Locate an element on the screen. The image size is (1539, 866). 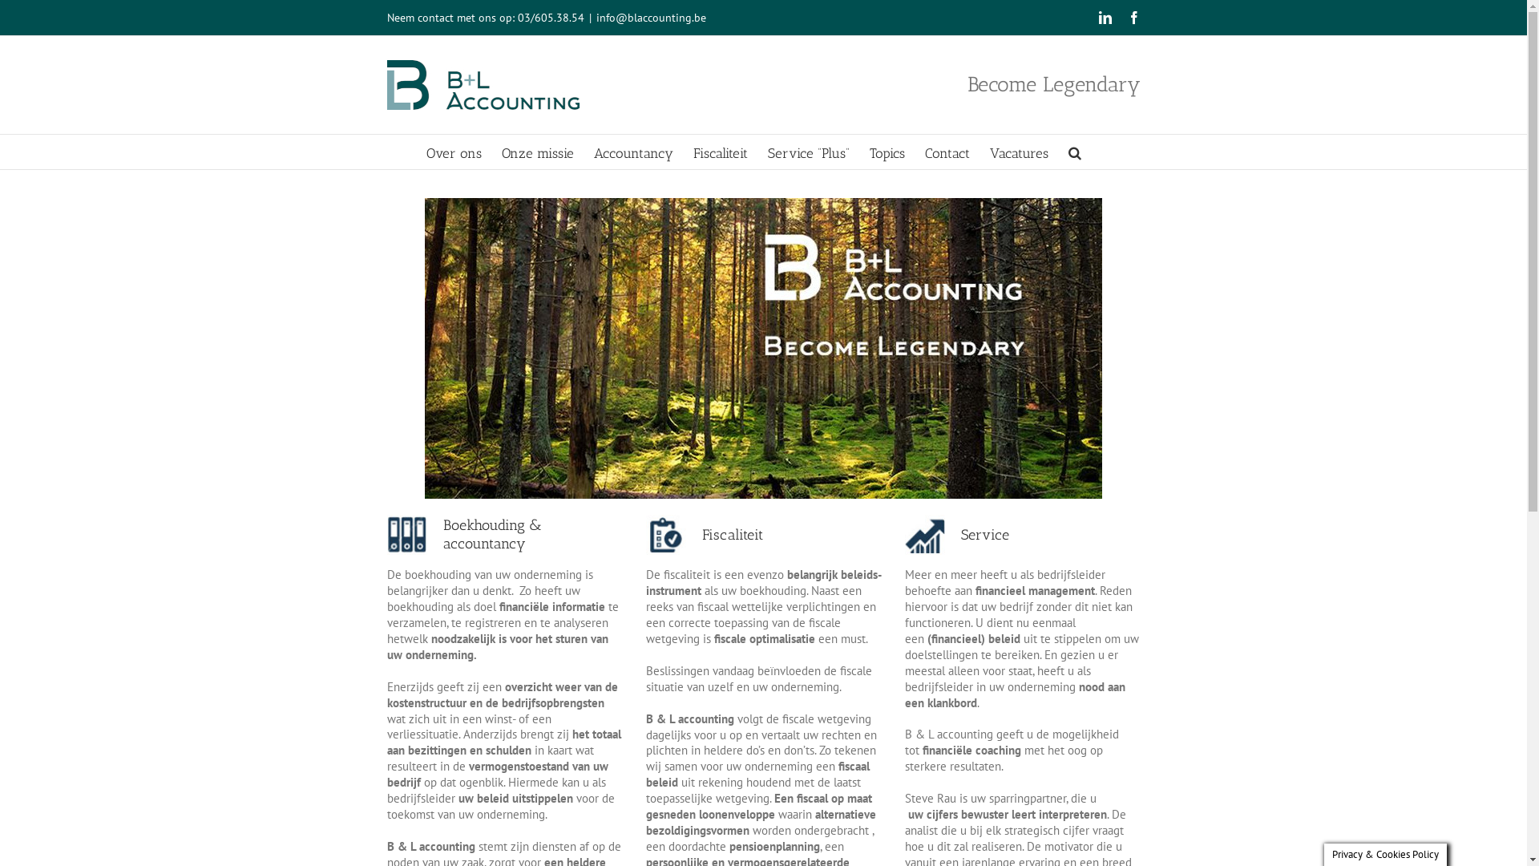
Topics is located at coordinates (887, 152).